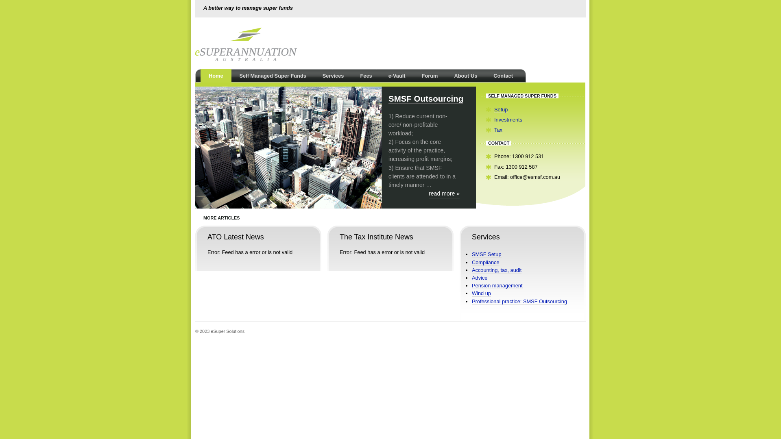 The width and height of the screenshot is (781, 439). Describe the element at coordinates (430, 76) in the screenshot. I see `Forum` at that location.